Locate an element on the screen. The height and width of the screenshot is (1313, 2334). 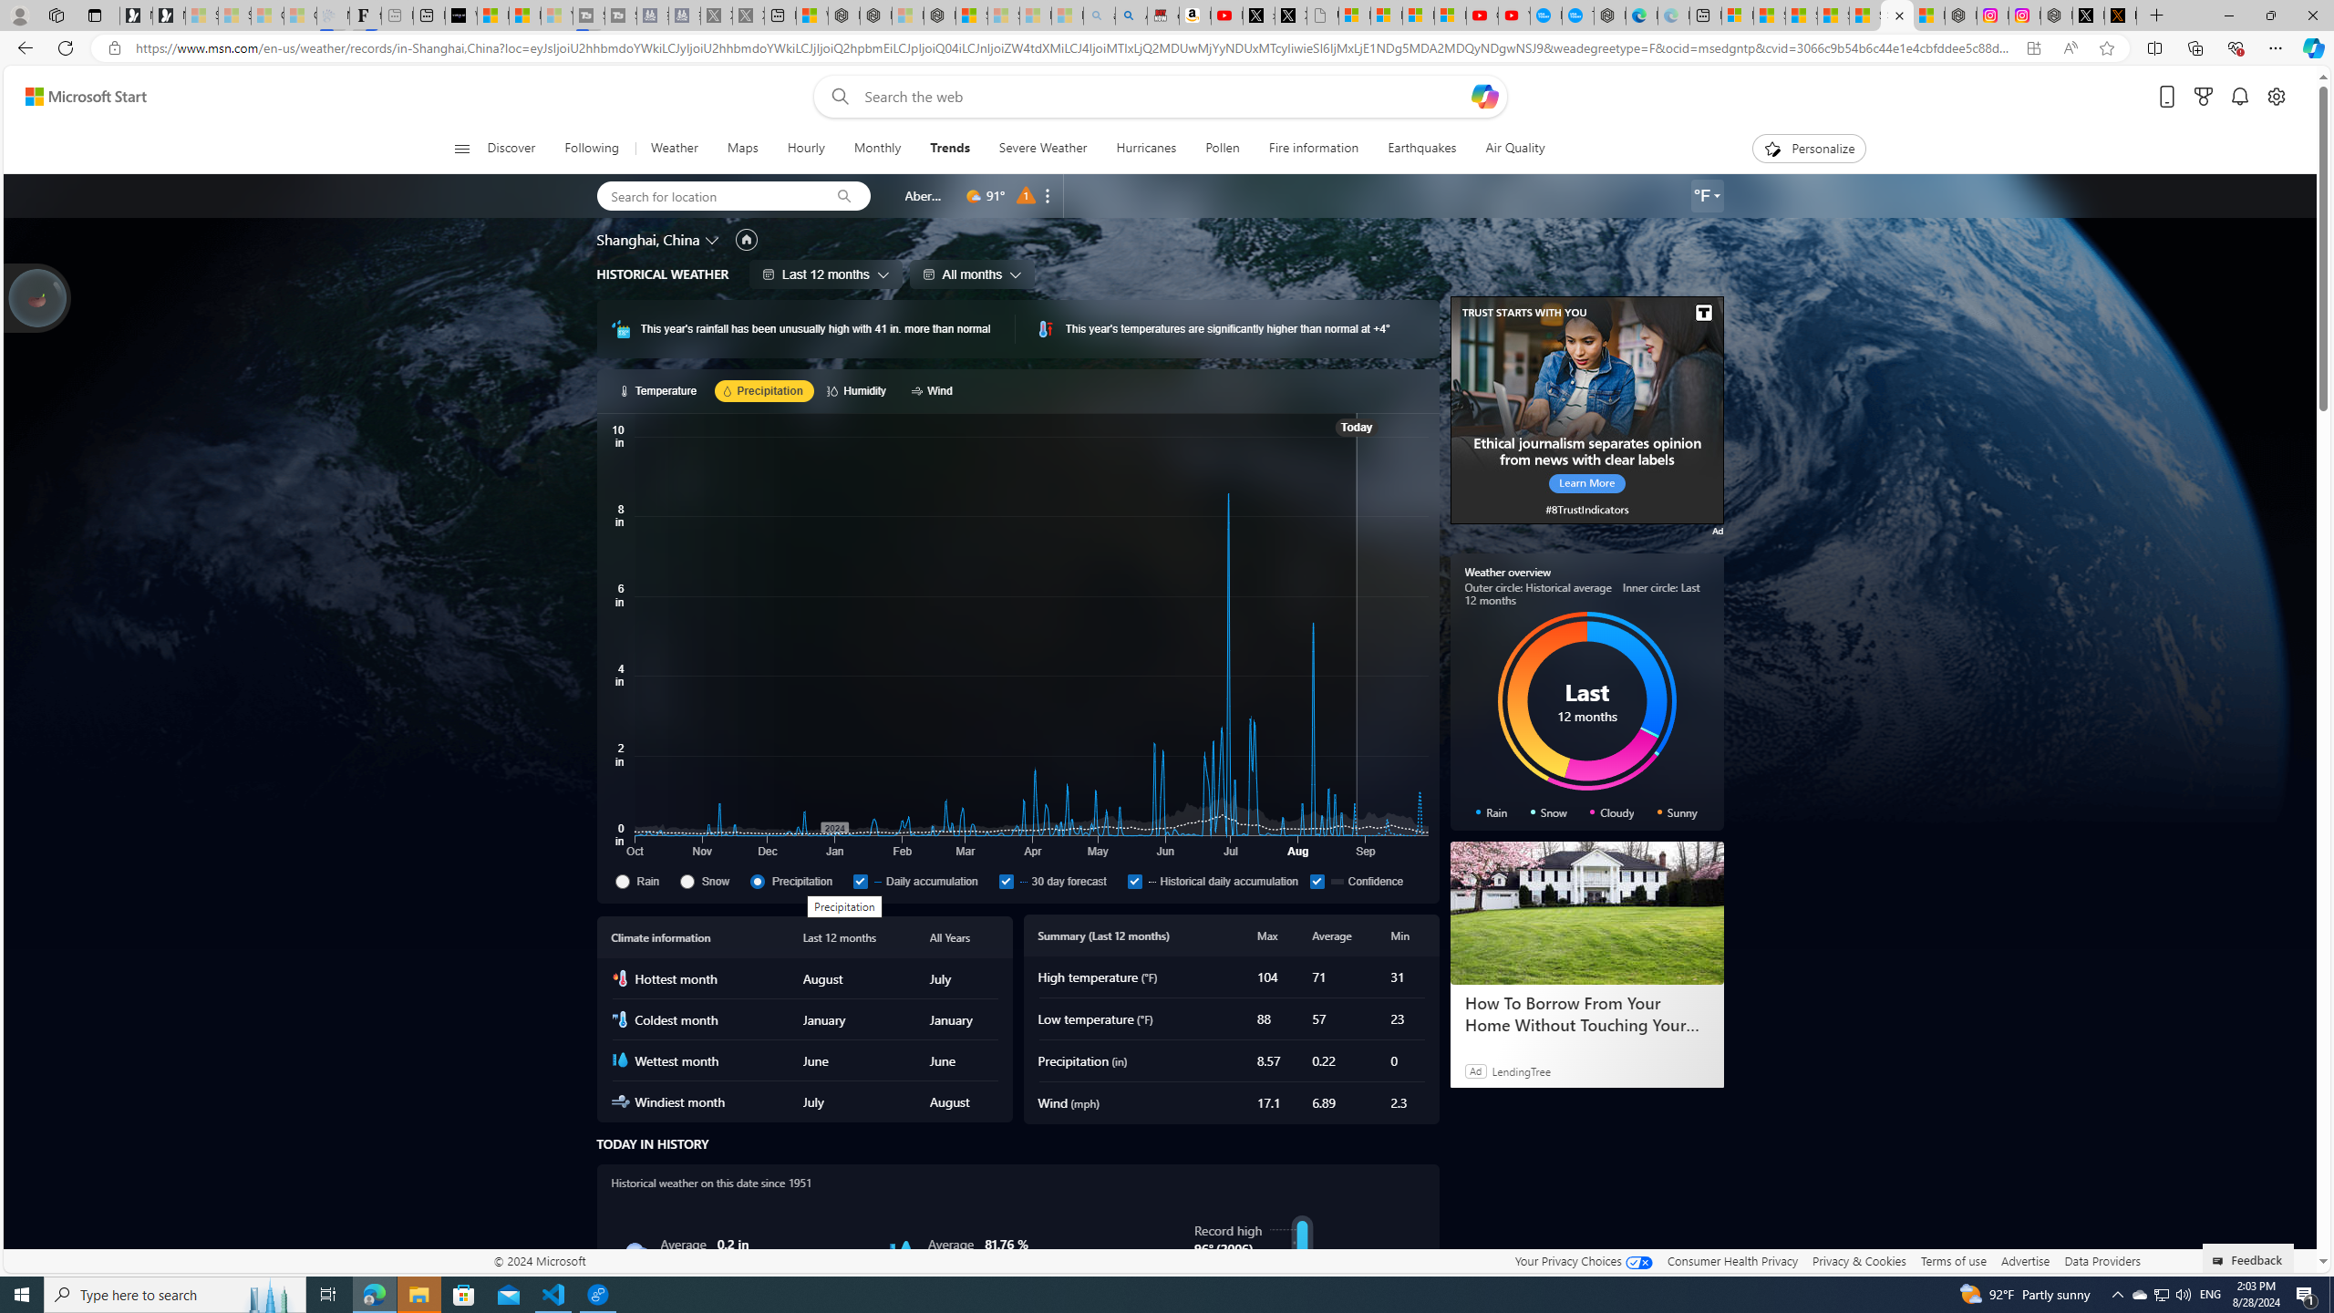
How To Borrow From Your Home Without Touching Your Mortgage is located at coordinates (1586, 914).